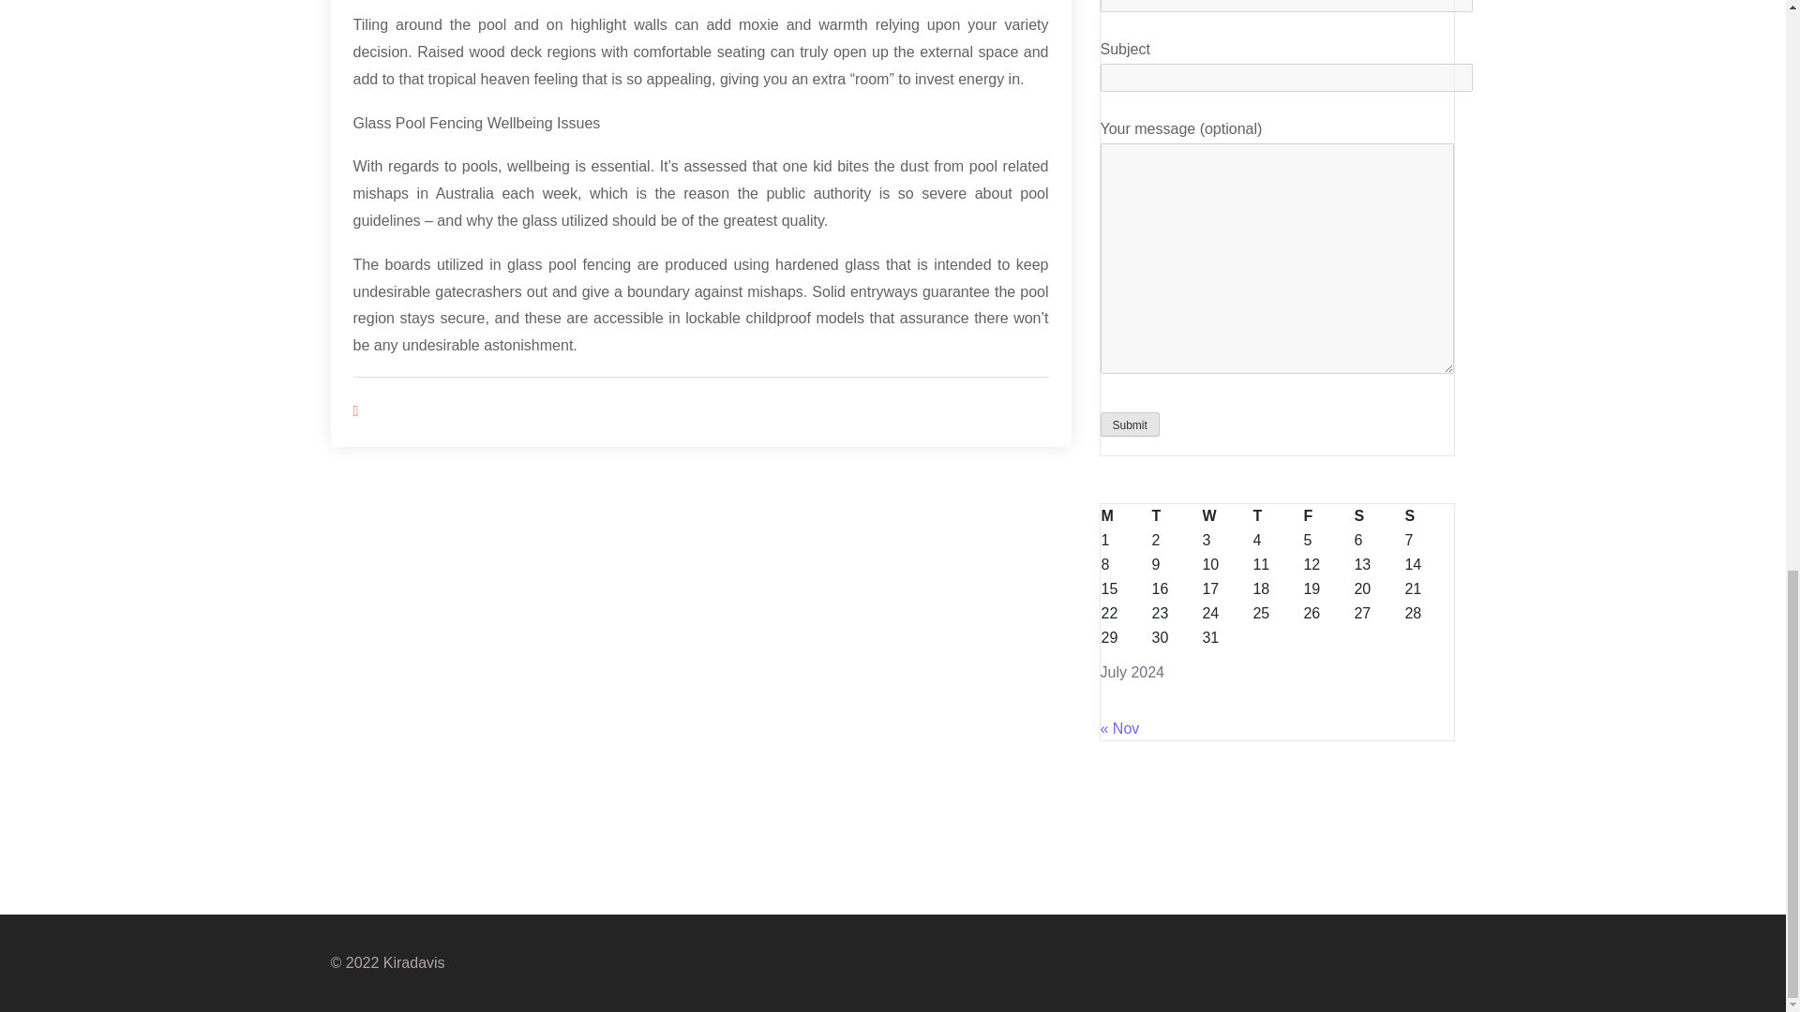 Image resolution: width=1800 pixels, height=1012 pixels. Describe the element at coordinates (1327, 515) in the screenshot. I see `Friday` at that location.